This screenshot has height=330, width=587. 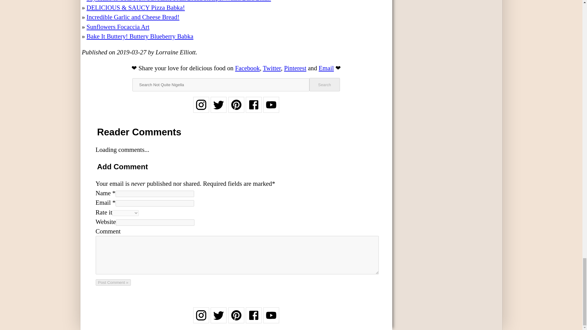 I want to click on Follow on Pinterest, so click(x=236, y=109).